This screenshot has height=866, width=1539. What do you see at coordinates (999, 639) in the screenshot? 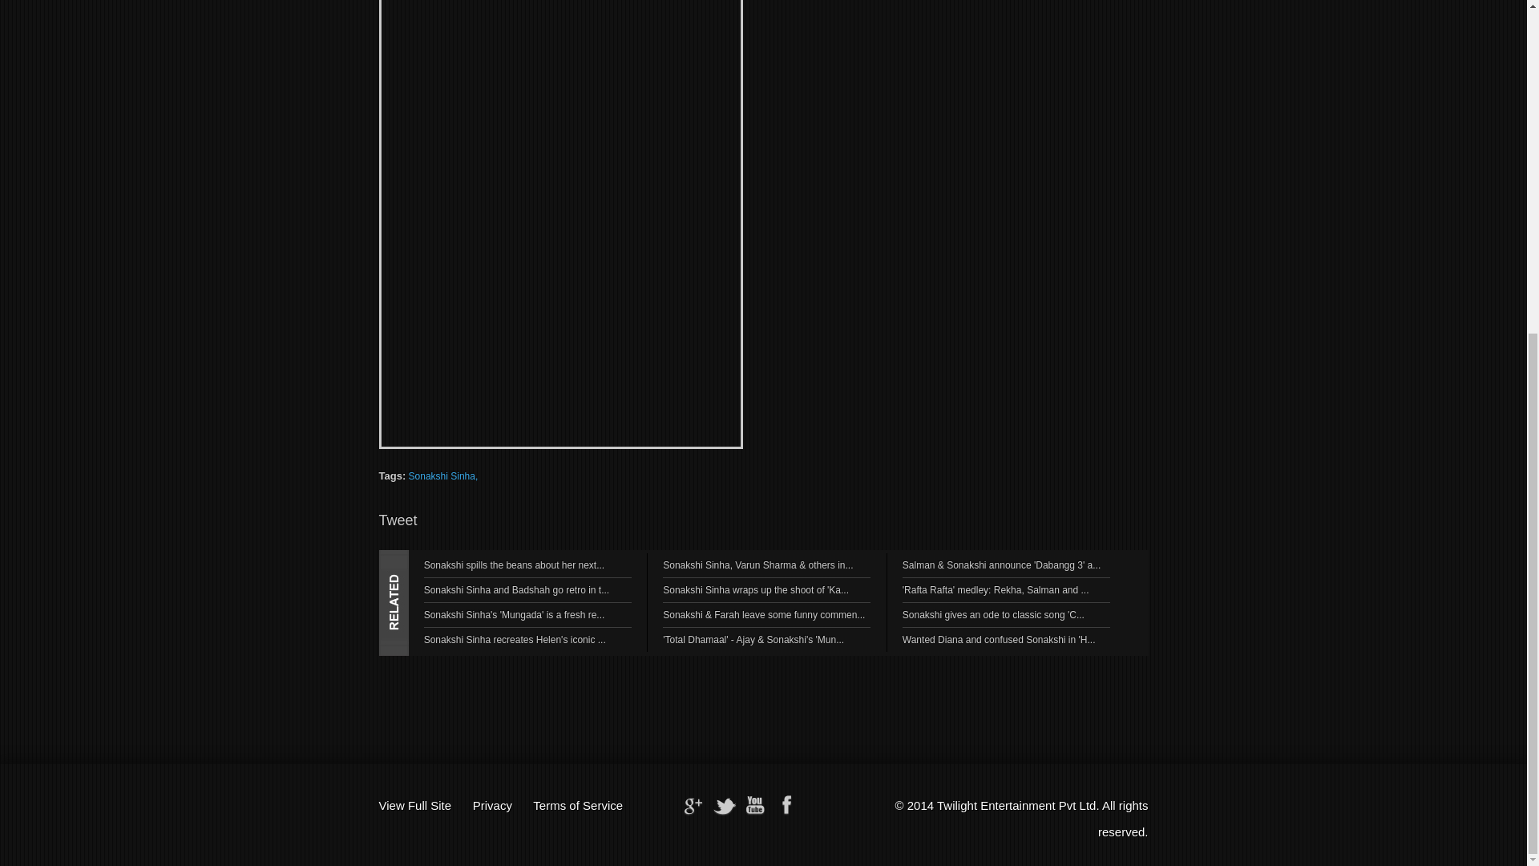
I see `Wanted Diana and confused Sonakshi in 'HPBJ' new poster` at bounding box center [999, 639].